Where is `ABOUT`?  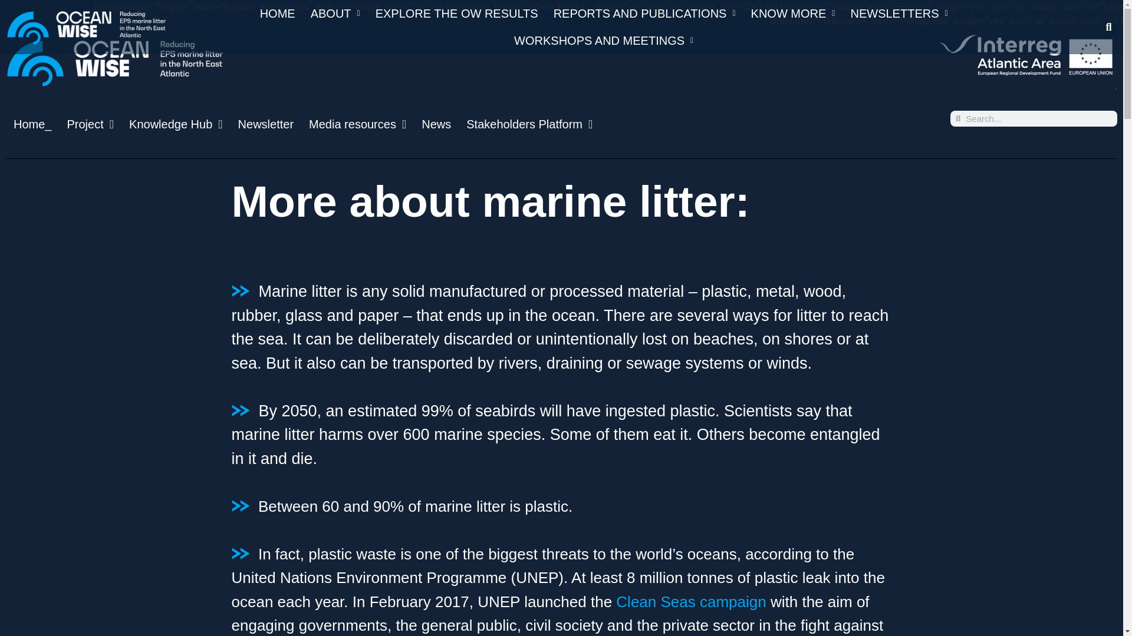 ABOUT is located at coordinates (335, 14).